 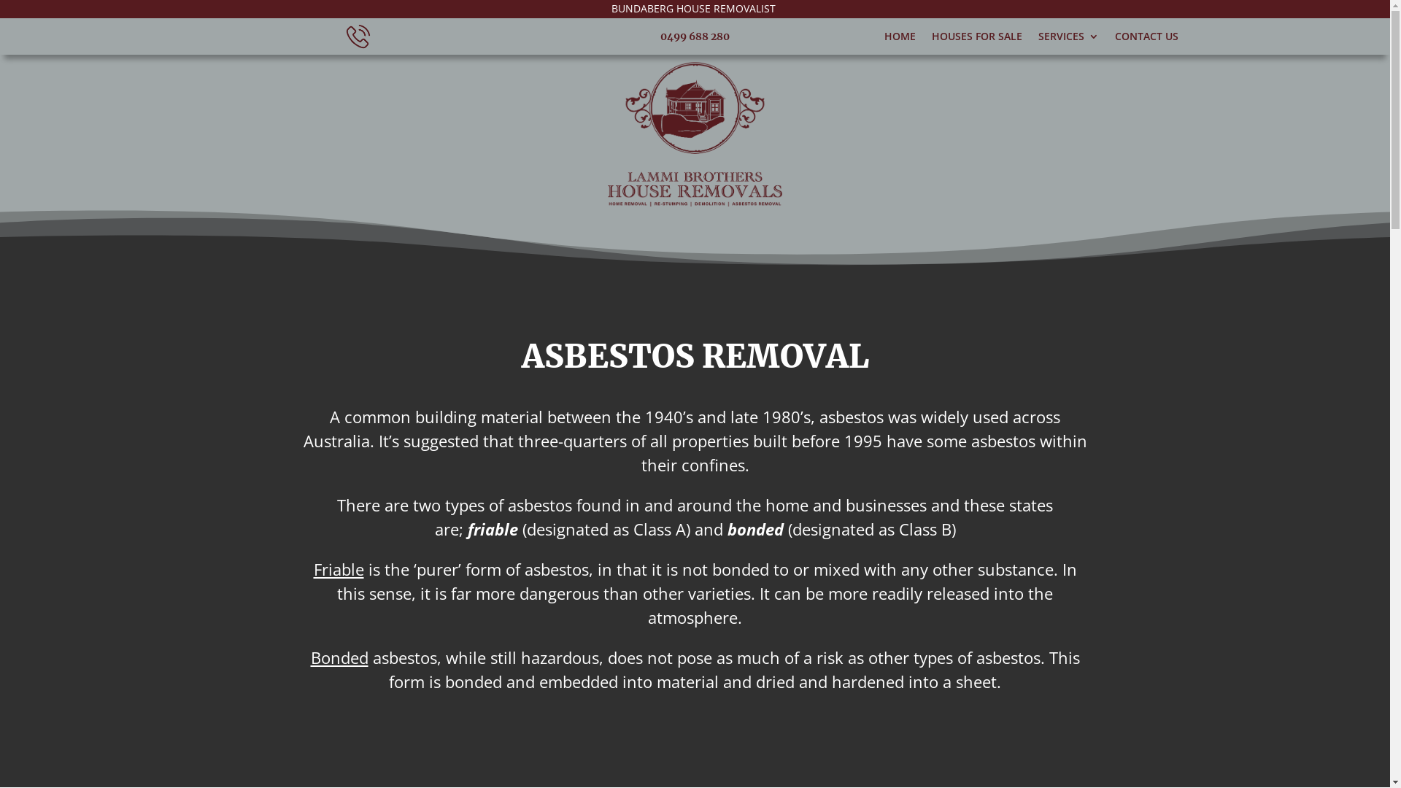 What do you see at coordinates (977, 39) in the screenshot?
I see `HOUSES FOR SALE` at bounding box center [977, 39].